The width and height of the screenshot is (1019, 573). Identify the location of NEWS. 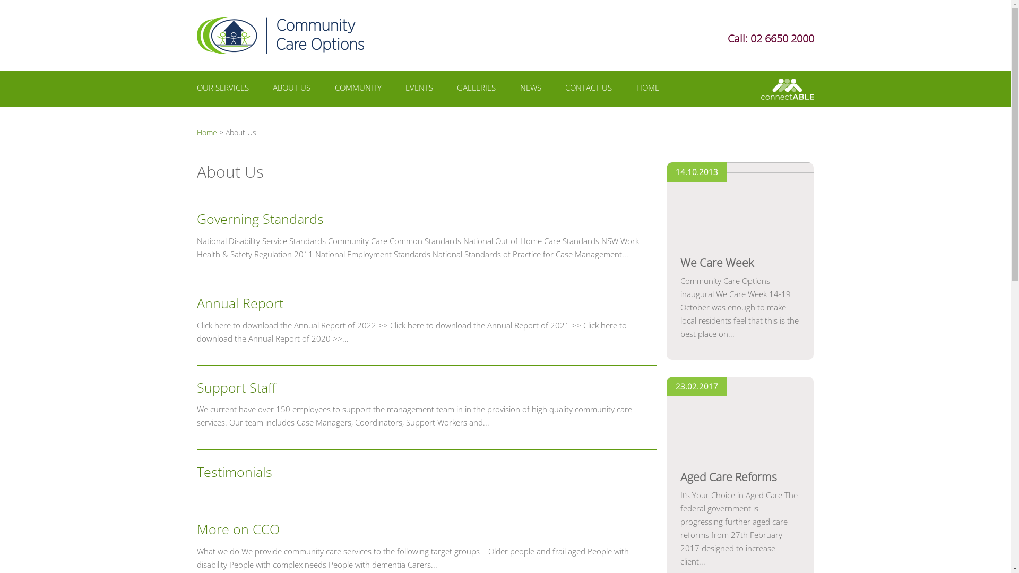
(531, 90).